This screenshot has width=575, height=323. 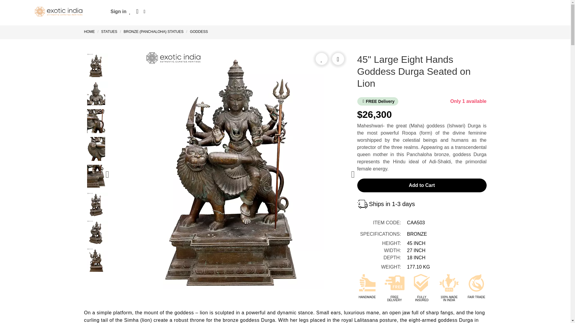 I want to click on Goddess, so click(x=199, y=32).